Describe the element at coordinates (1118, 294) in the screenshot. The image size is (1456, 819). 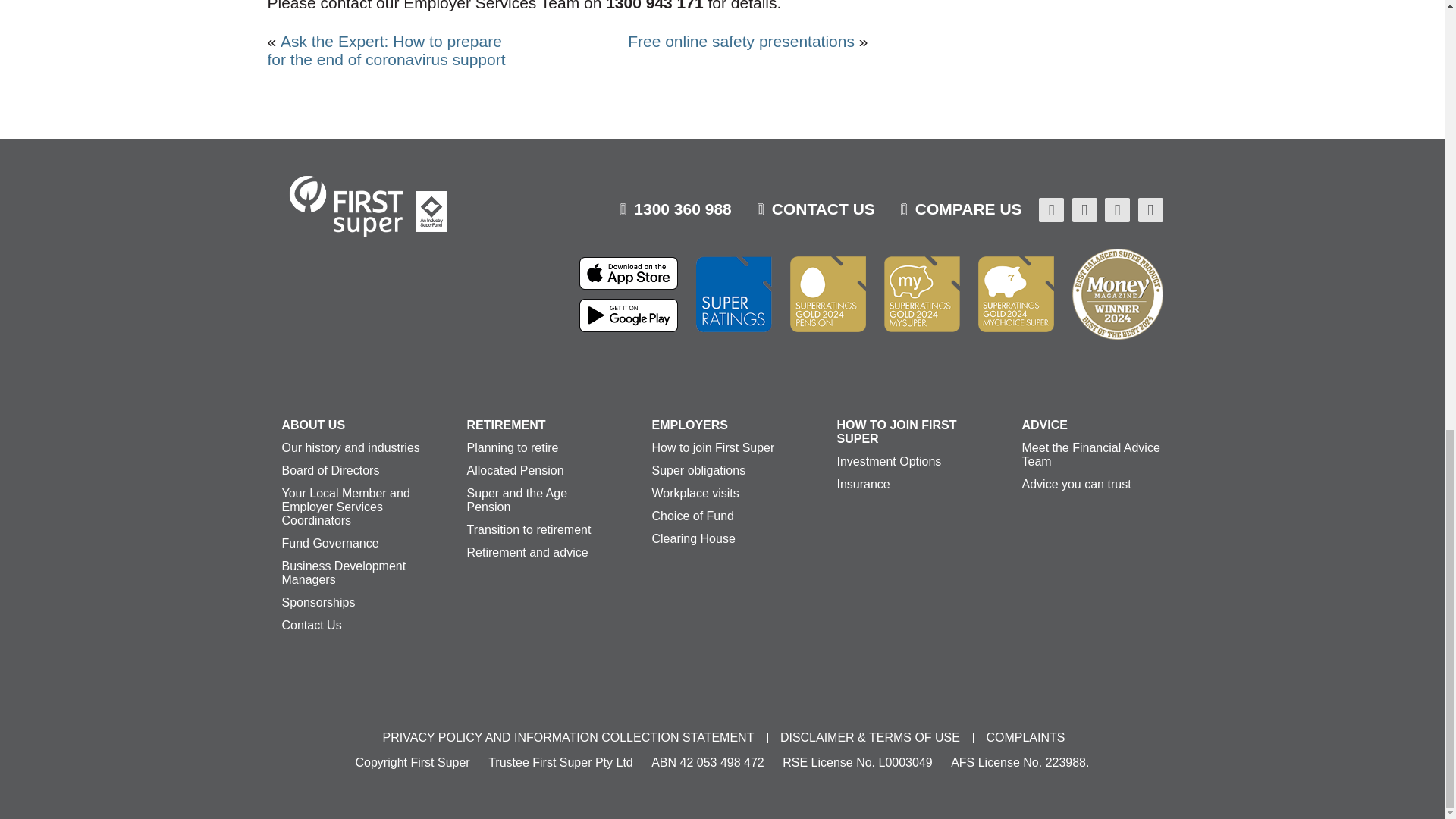
I see `Best of the Best Awards 2023` at that location.